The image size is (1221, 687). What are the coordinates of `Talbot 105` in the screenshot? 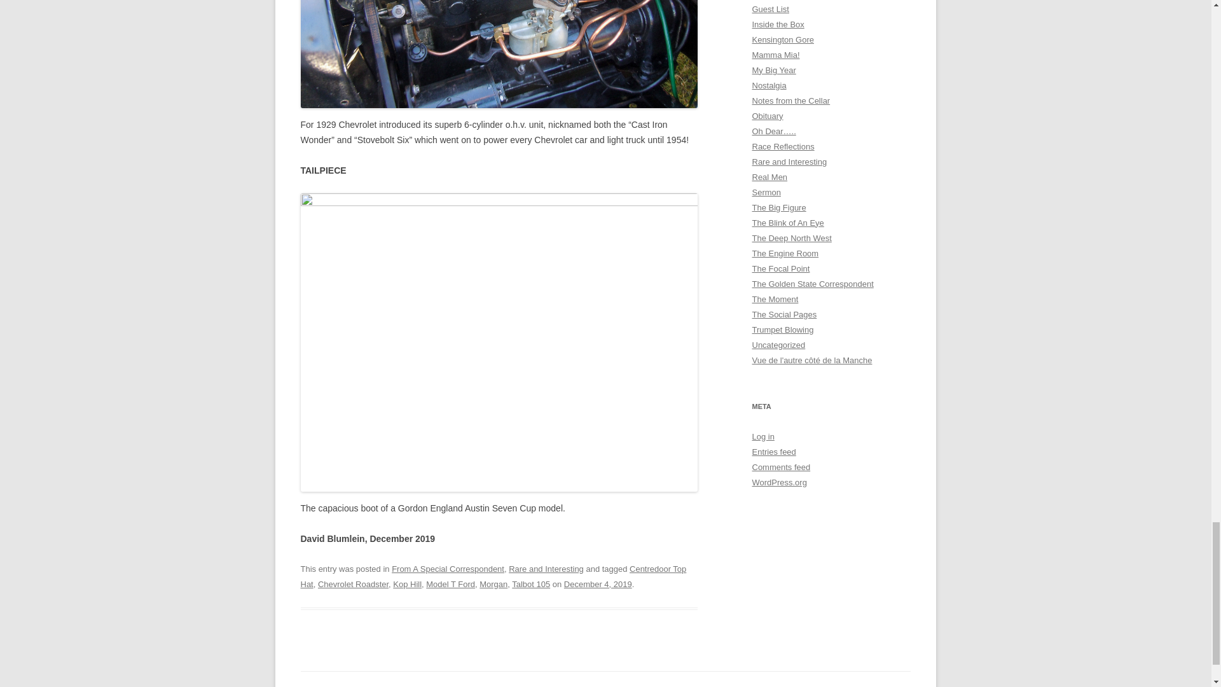 It's located at (530, 584).